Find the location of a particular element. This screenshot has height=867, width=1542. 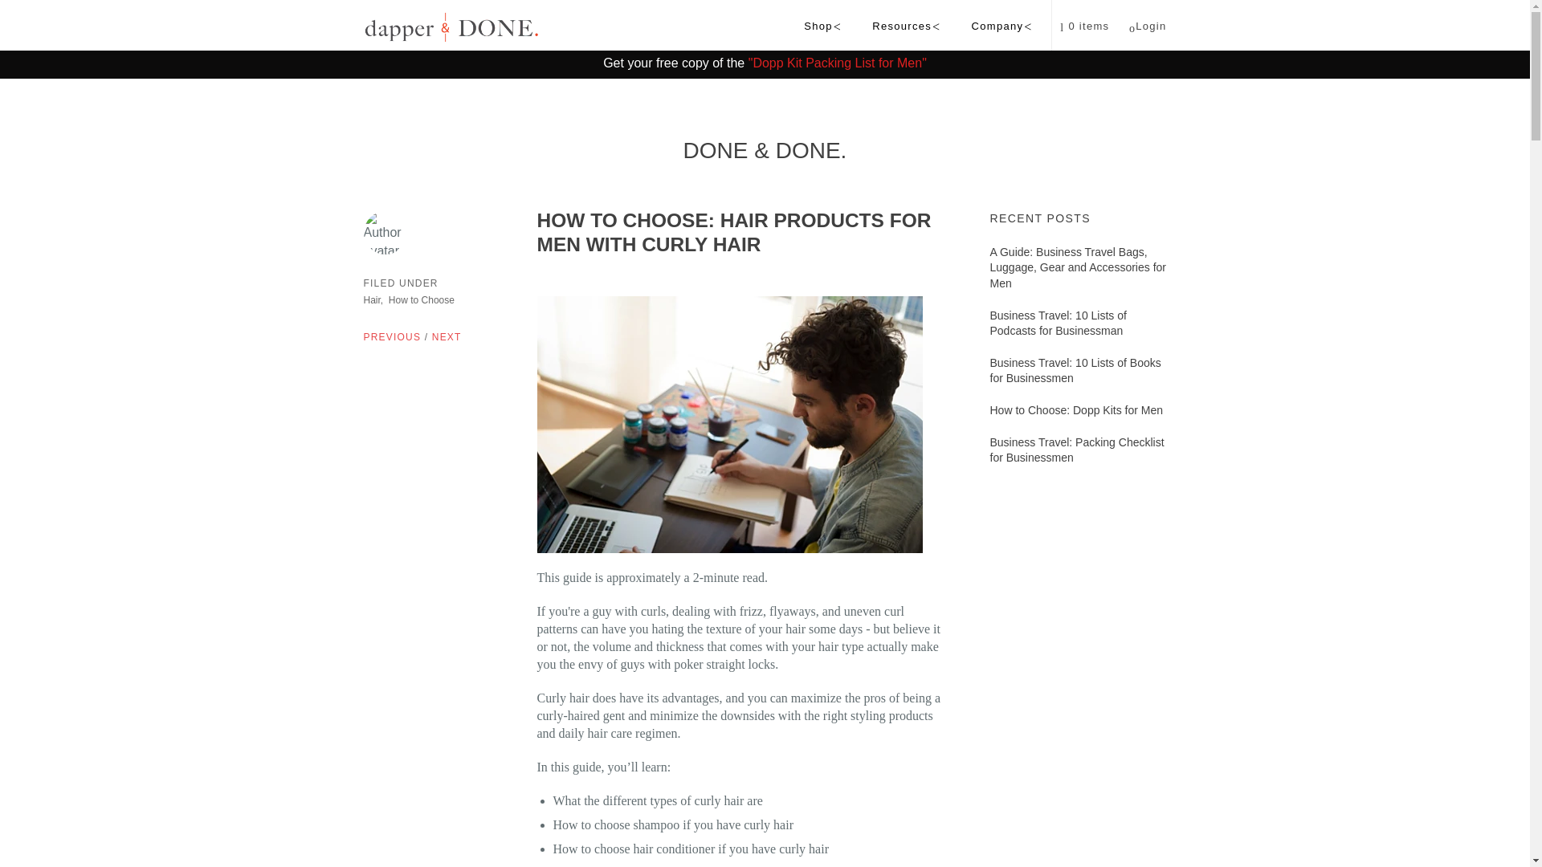

How to Choose is located at coordinates (421, 300).